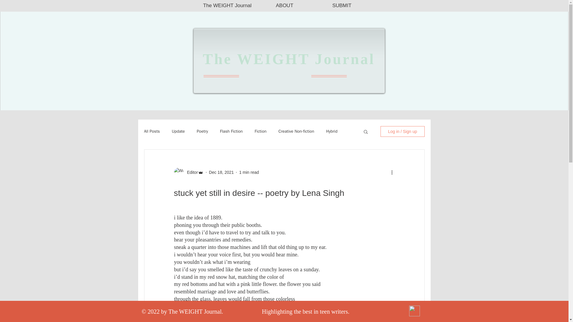  What do you see at coordinates (285, 6) in the screenshot?
I see `ABOUT` at bounding box center [285, 6].